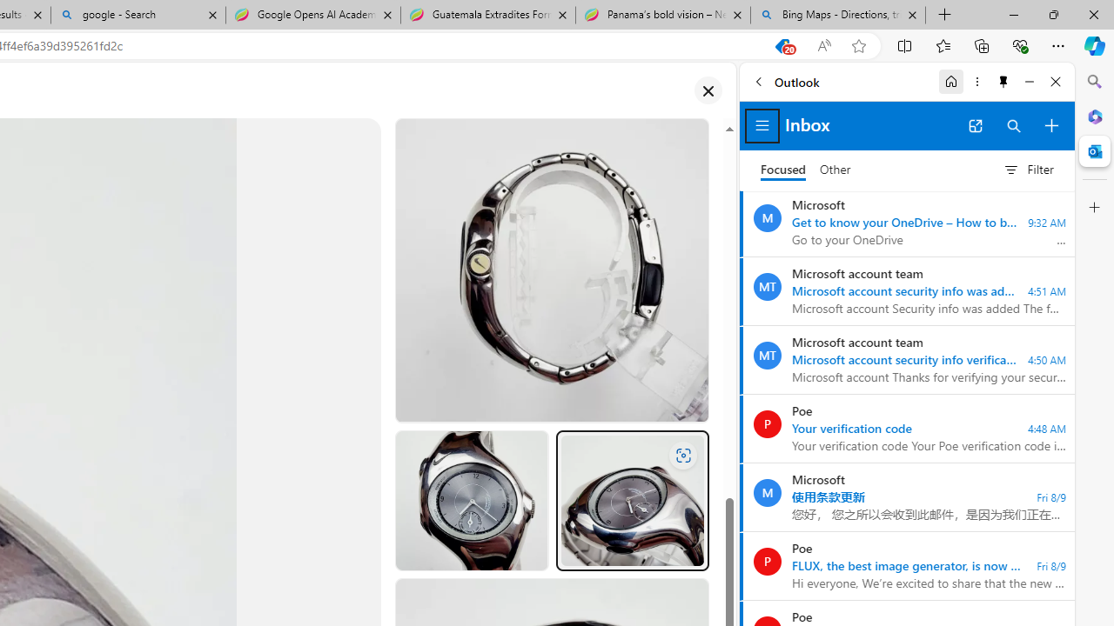 The width and height of the screenshot is (1114, 626). I want to click on Copilot (Ctrl+Shift+.), so click(1095, 45).